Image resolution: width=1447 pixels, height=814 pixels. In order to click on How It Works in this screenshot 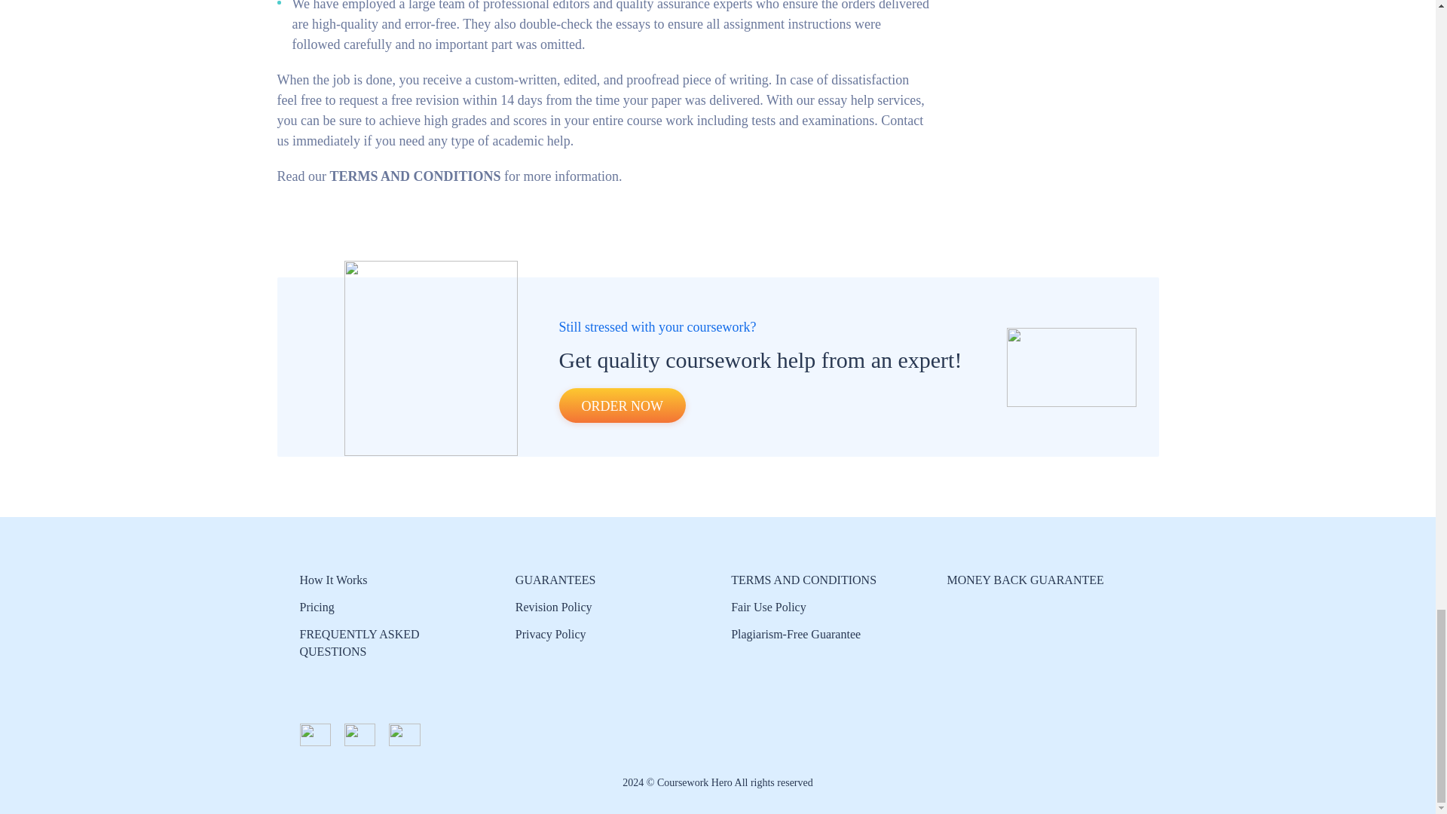, I will do `click(333, 580)`.